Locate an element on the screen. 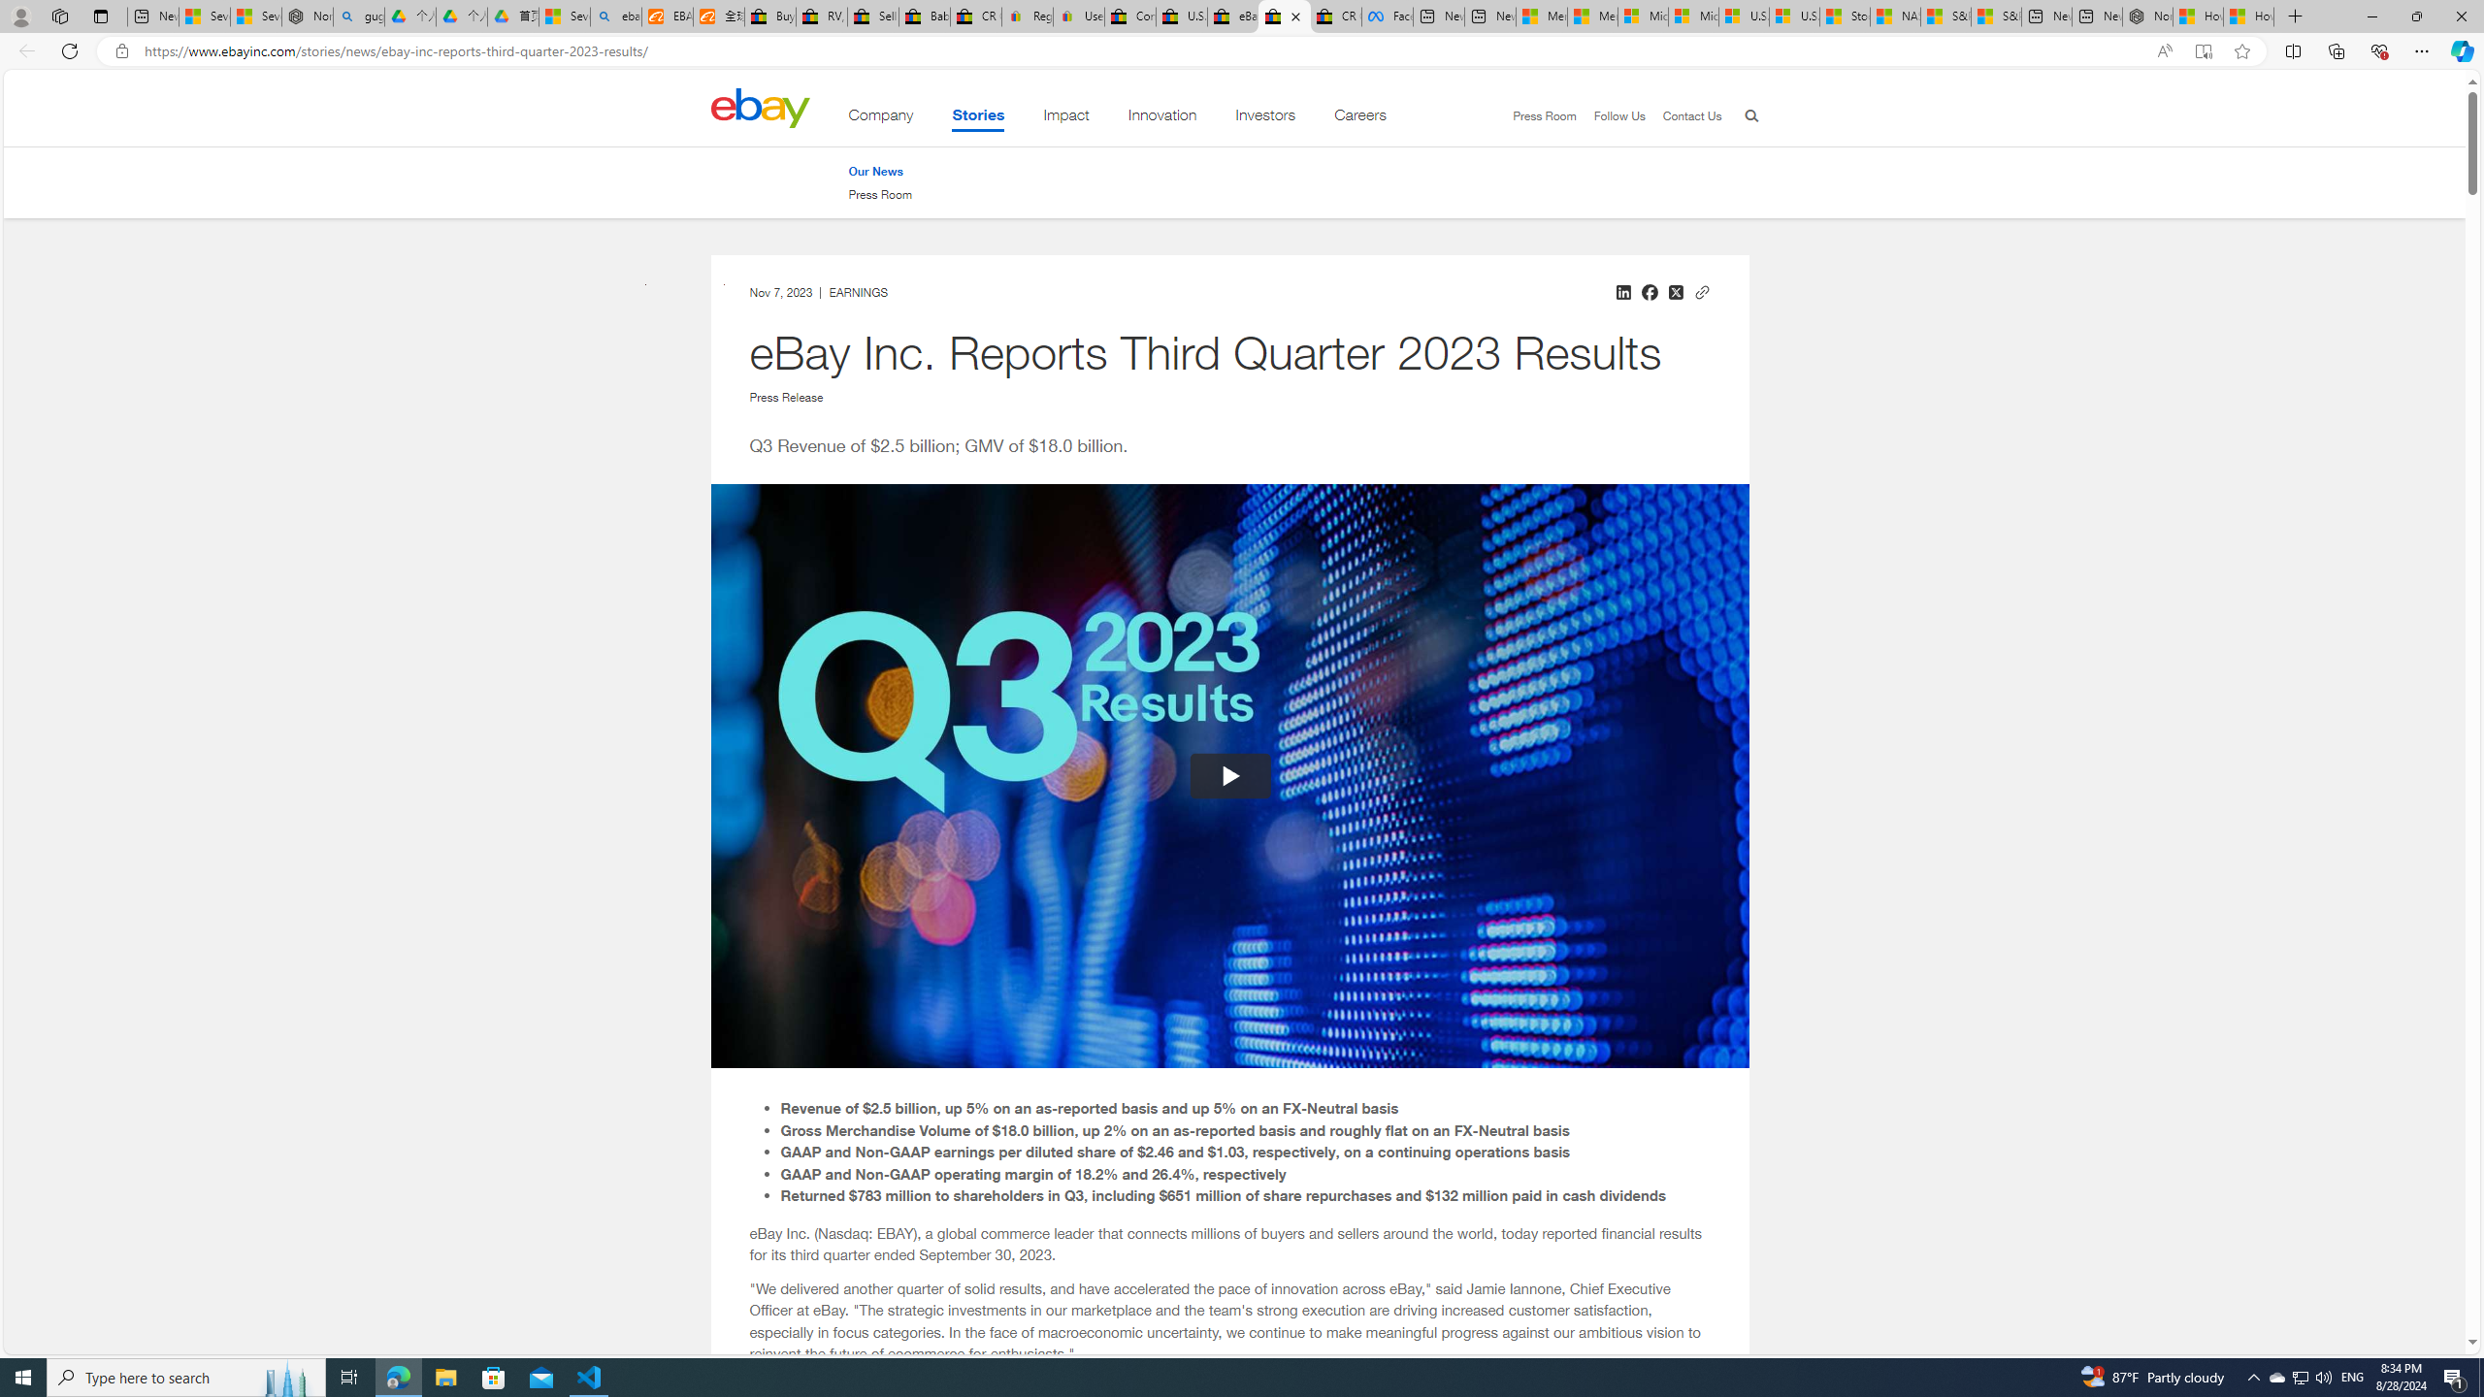 Image resolution: width=2484 pixels, height=1397 pixels. Settings and more (Alt+F) is located at coordinates (2422, 50).